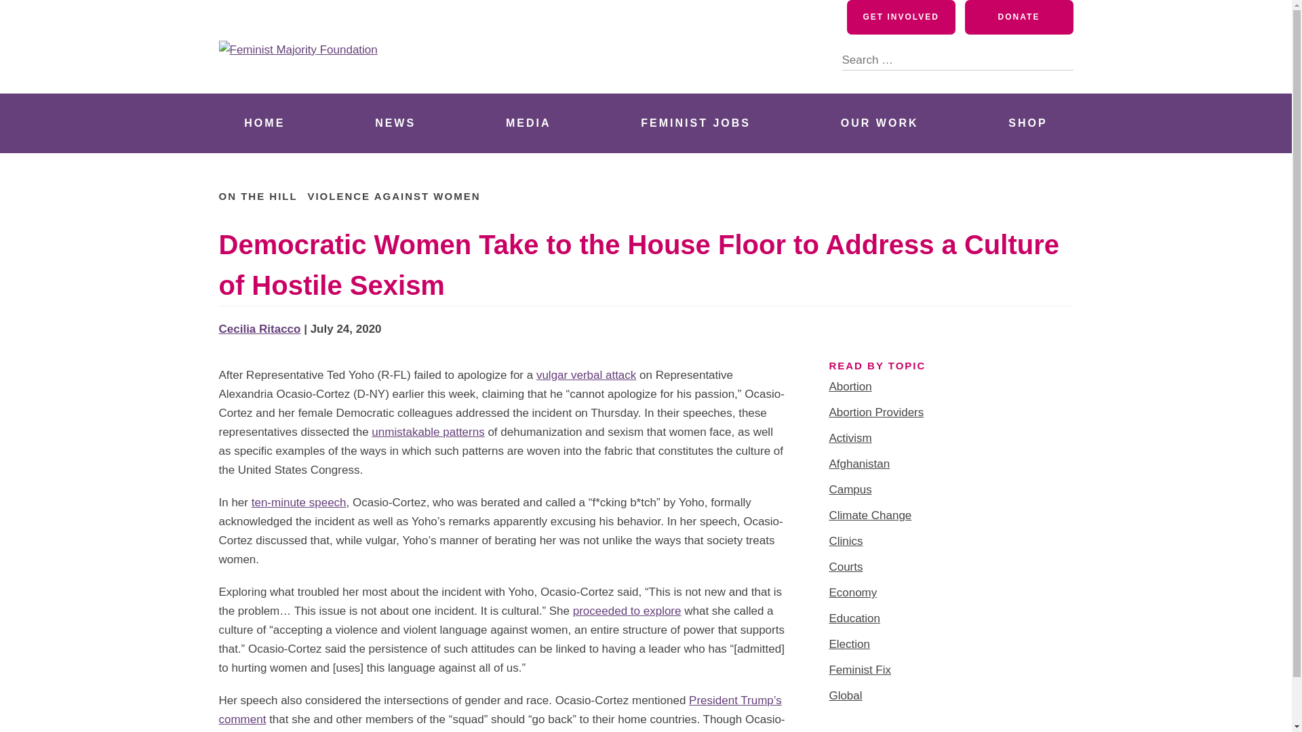  What do you see at coordinates (259, 329) in the screenshot?
I see `Posts by Cecilia Ritacco` at bounding box center [259, 329].